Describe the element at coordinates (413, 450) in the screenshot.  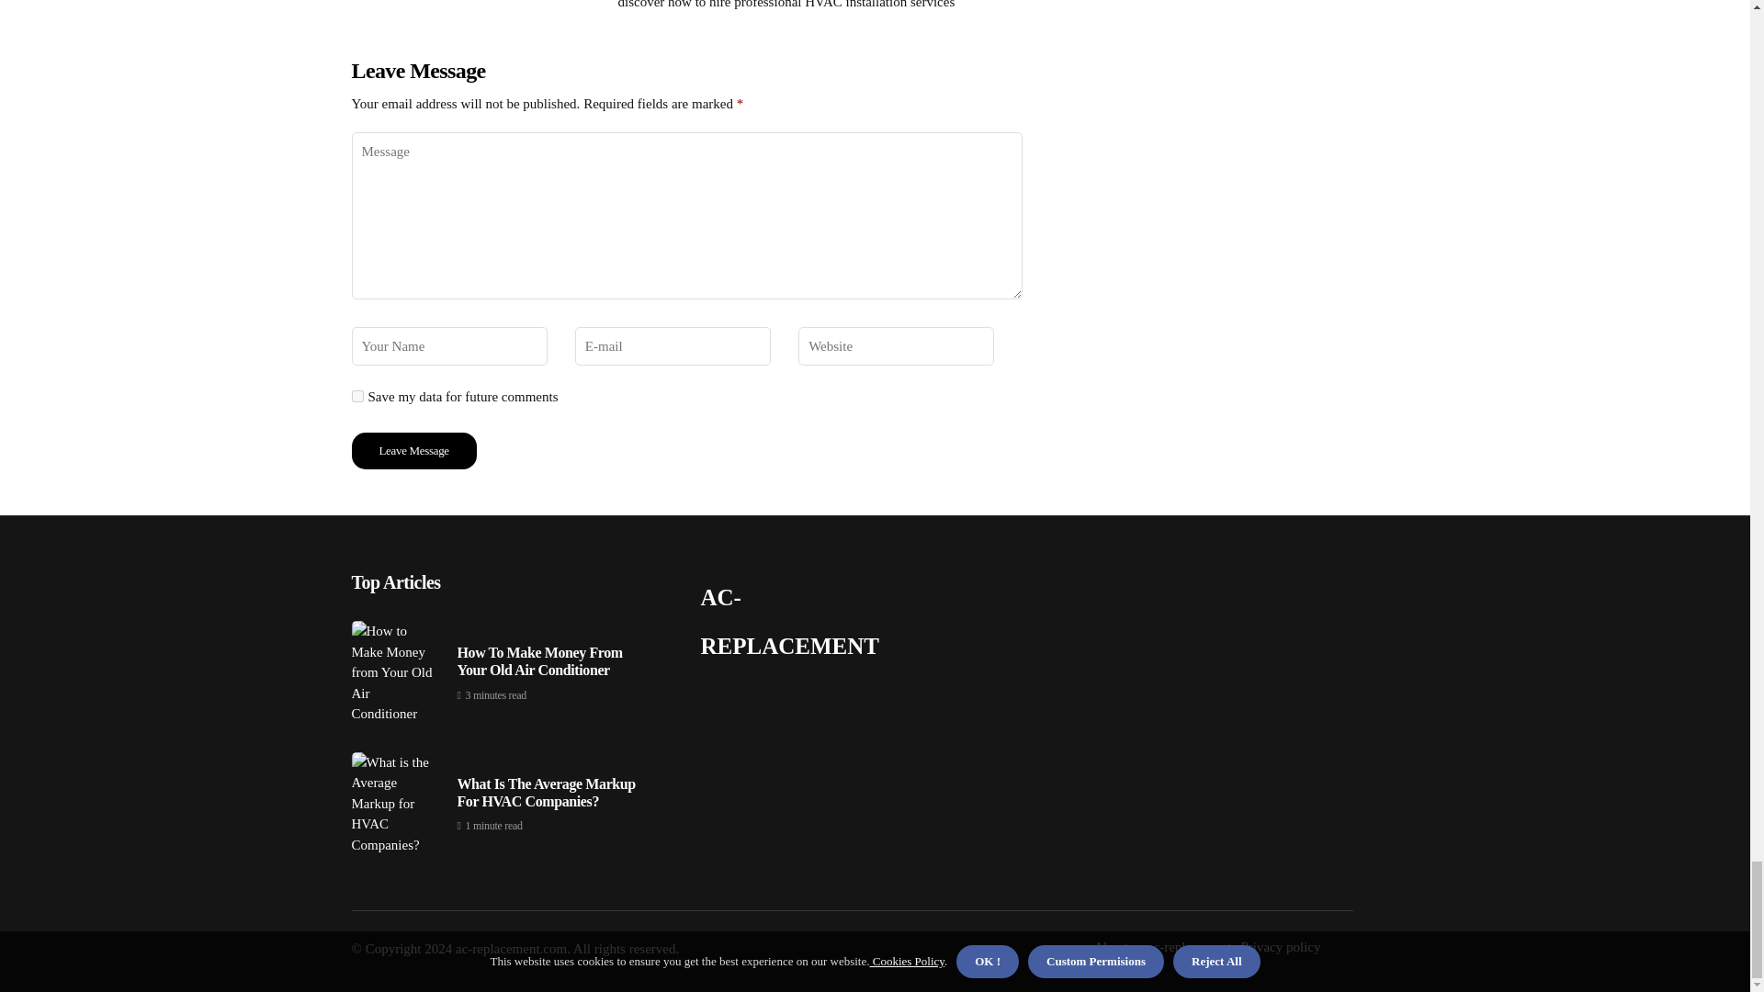
I see `Leave Message` at that location.